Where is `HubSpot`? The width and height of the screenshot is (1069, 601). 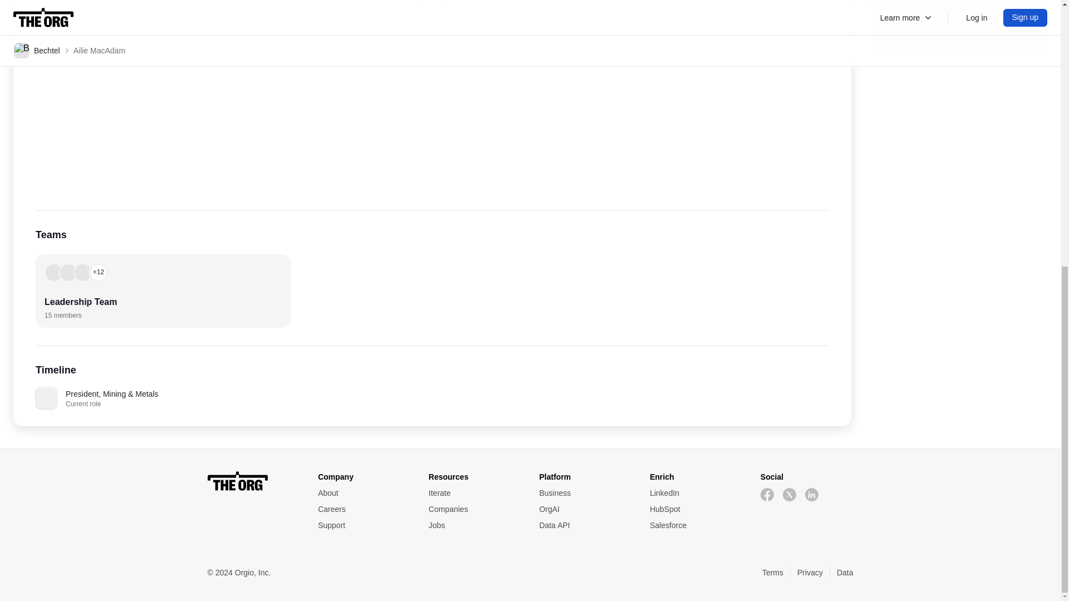 HubSpot is located at coordinates (696, 509).